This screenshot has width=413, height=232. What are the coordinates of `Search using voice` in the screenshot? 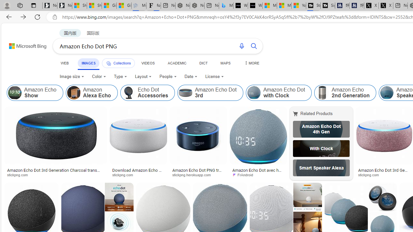 It's located at (241, 46).